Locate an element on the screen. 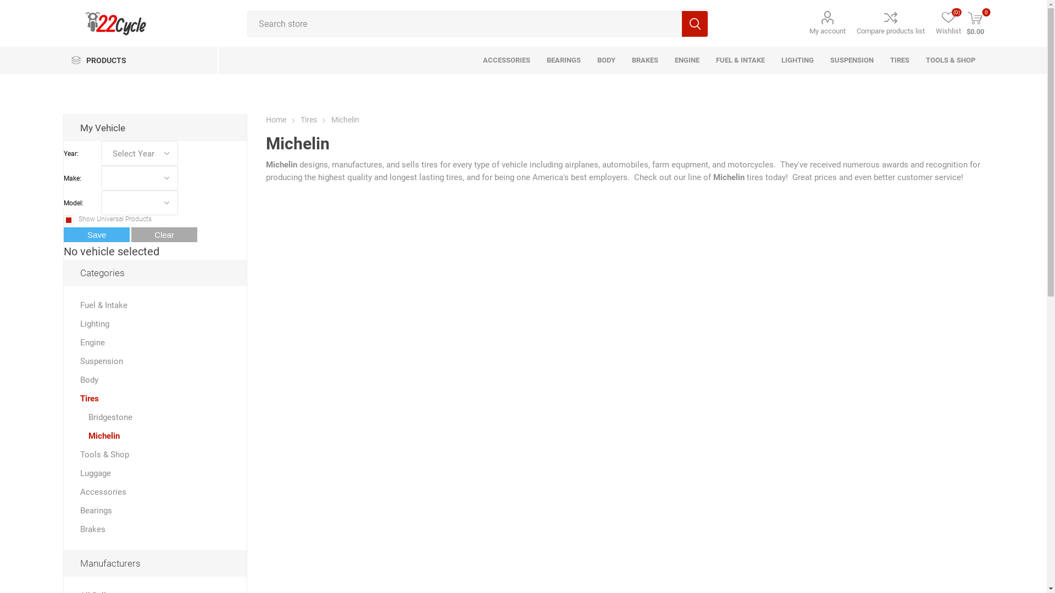  Compare products list is located at coordinates (891, 23).